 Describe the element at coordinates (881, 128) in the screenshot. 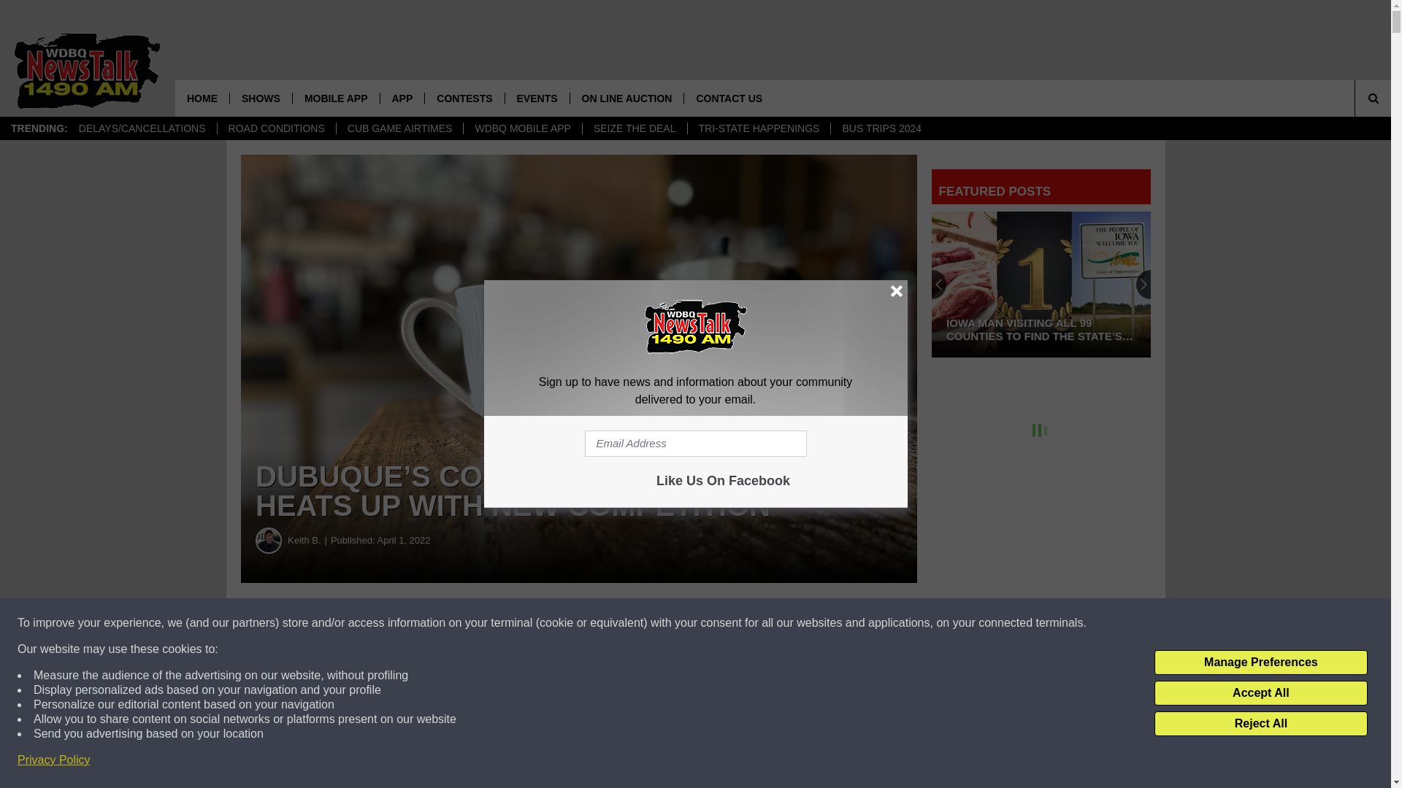

I see `BUS TRIPS 2024` at that location.